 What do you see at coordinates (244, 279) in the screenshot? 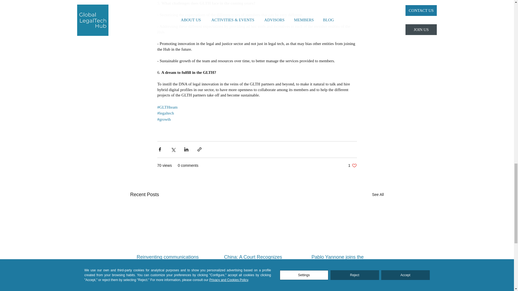
I see `0` at bounding box center [244, 279].